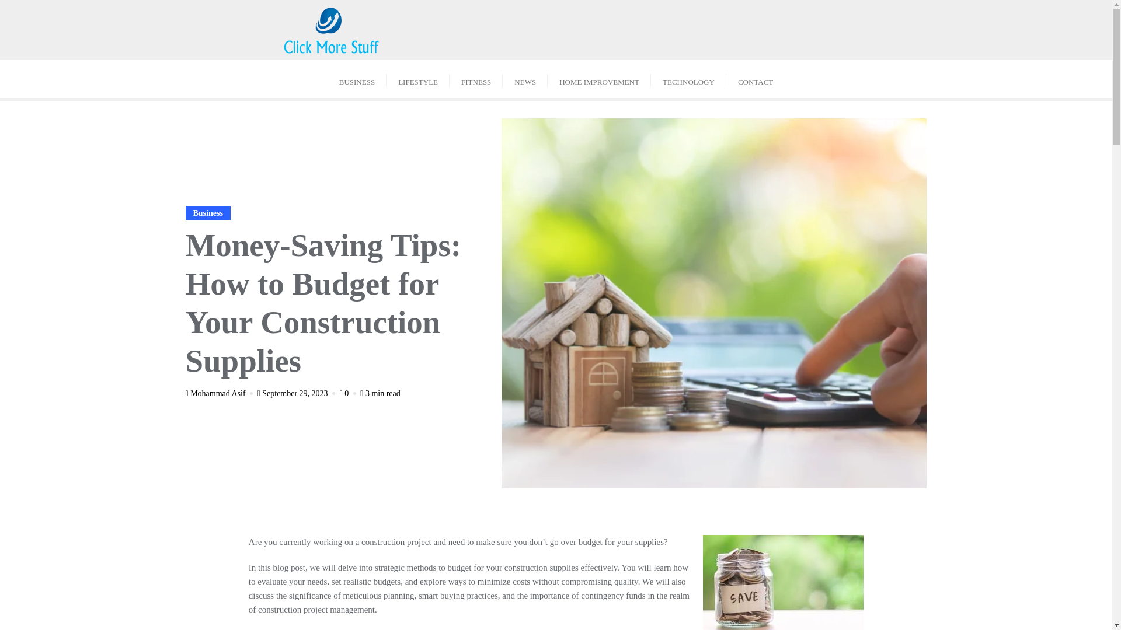  I want to click on 3 min read, so click(380, 393).